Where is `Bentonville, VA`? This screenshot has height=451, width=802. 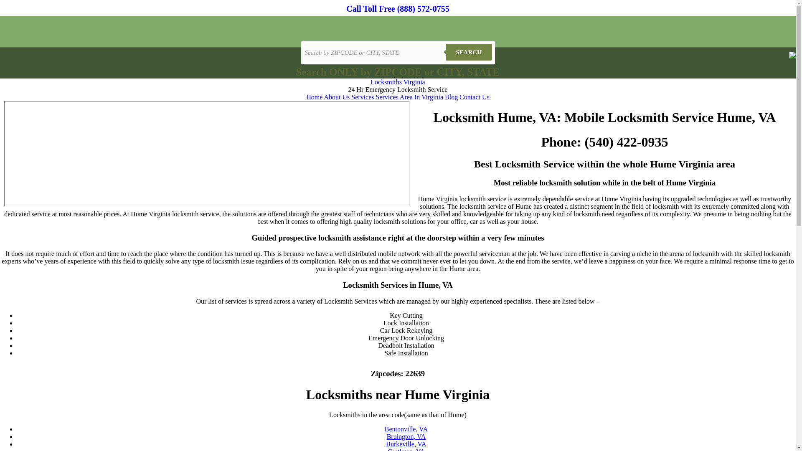 Bentonville, VA is located at coordinates (406, 429).